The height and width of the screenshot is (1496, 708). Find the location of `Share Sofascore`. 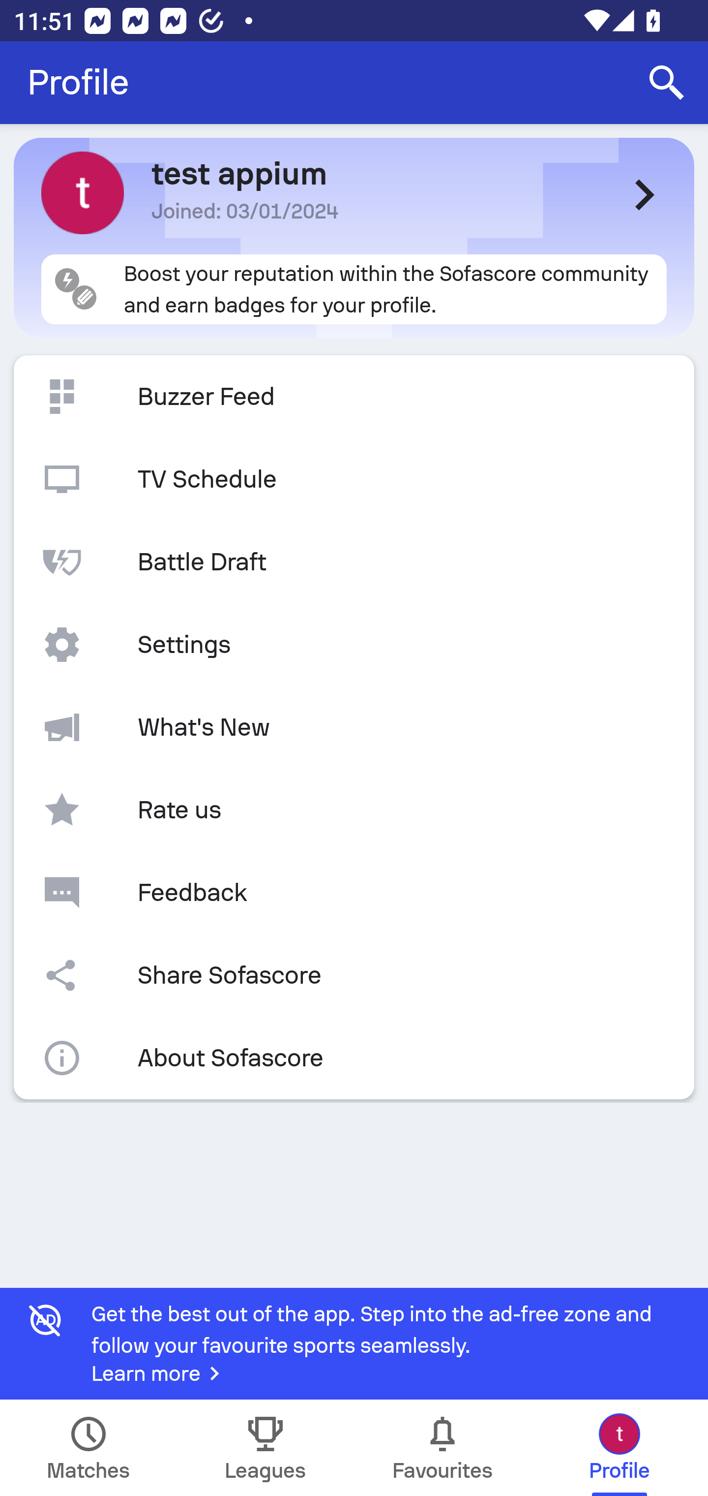

Share Sofascore is located at coordinates (354, 975).